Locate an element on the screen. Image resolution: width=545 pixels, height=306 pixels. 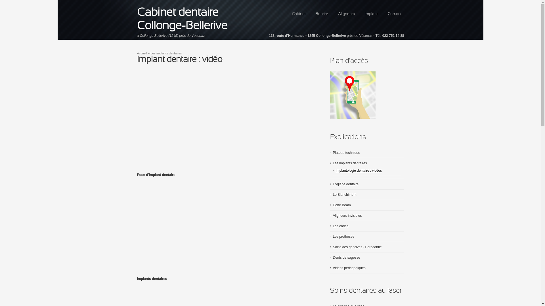
Cabinet dentaire Collonge-Bellerive is located at coordinates (182, 20).